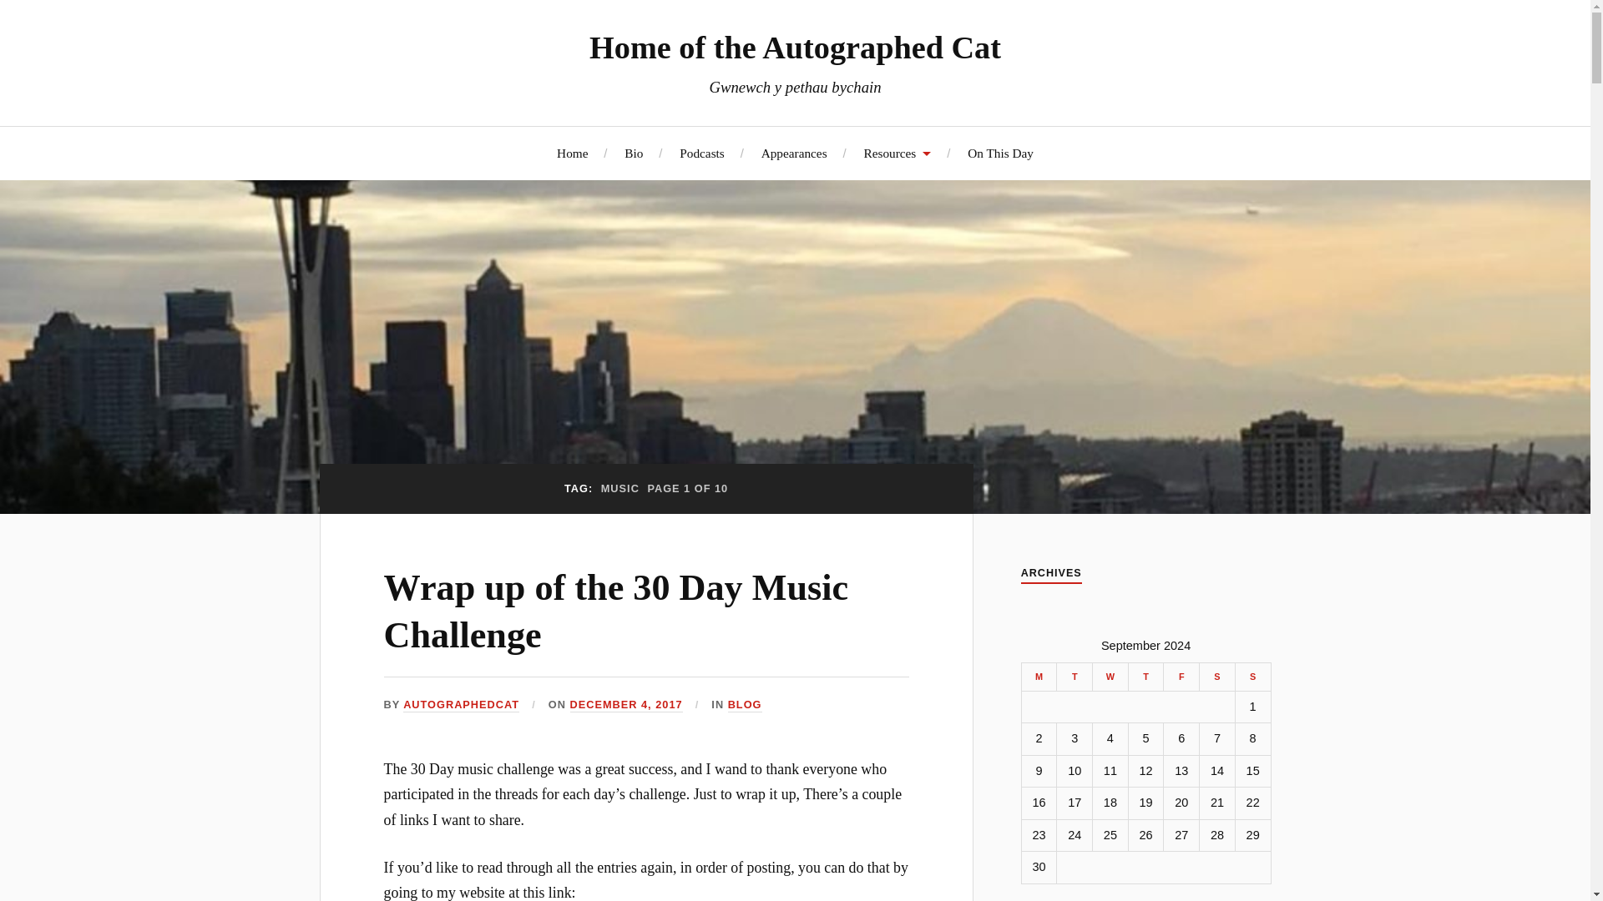 This screenshot has height=901, width=1603. Describe the element at coordinates (794, 153) in the screenshot. I see `Appearances` at that location.